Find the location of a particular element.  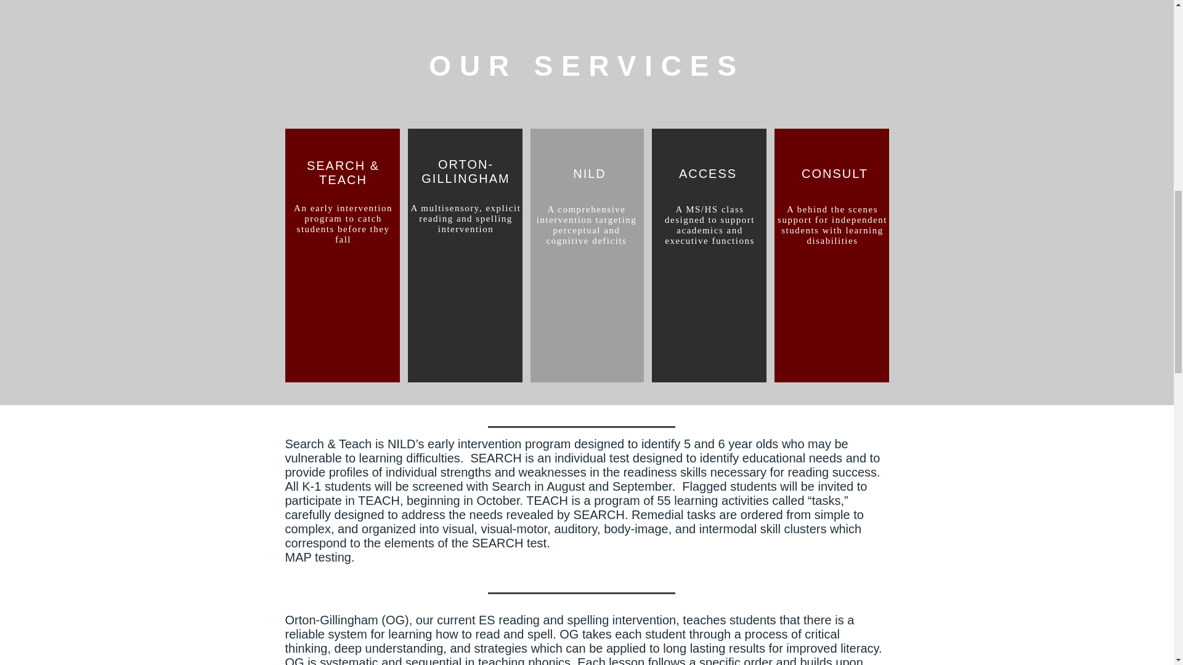

ACCESS is located at coordinates (708, 174).